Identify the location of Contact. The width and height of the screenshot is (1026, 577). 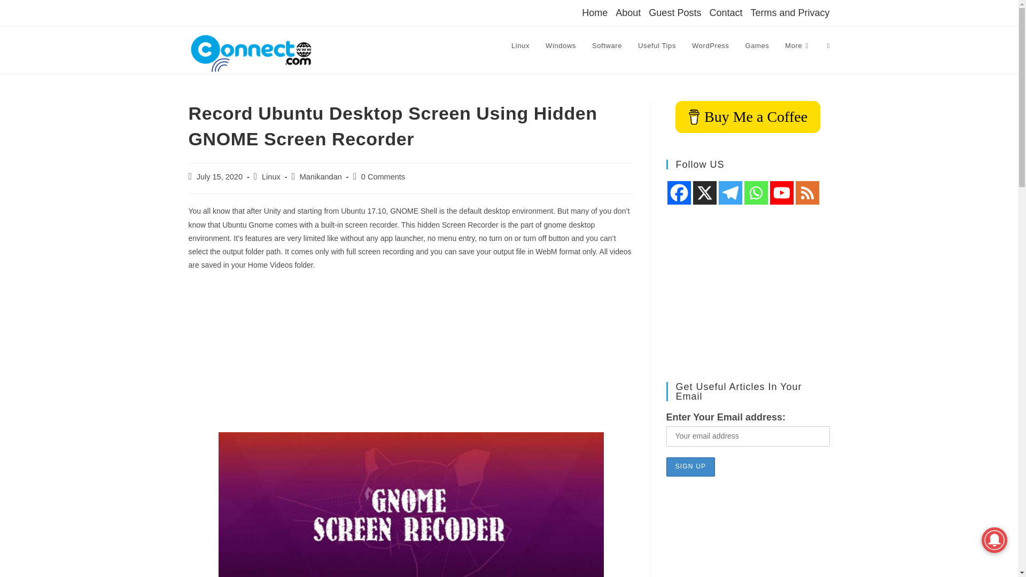
(725, 12).